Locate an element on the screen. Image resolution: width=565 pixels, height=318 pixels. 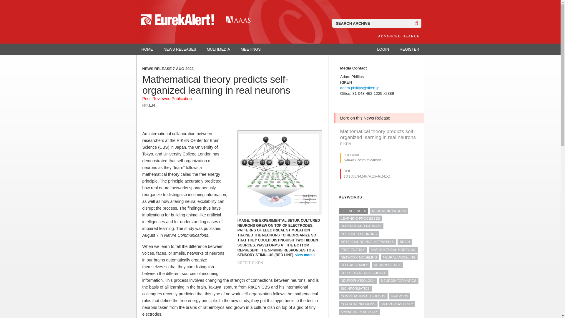
NEUROPLASTICITY is located at coordinates (397, 304).